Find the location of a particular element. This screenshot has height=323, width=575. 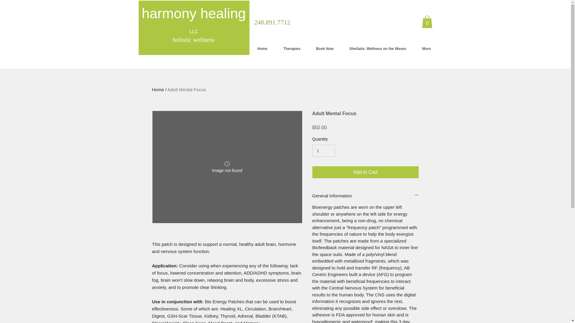

harmony healing is located at coordinates (193, 13).